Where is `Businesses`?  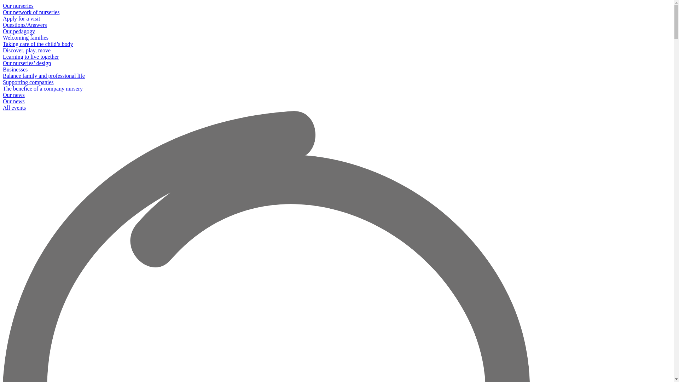 Businesses is located at coordinates (337, 70).